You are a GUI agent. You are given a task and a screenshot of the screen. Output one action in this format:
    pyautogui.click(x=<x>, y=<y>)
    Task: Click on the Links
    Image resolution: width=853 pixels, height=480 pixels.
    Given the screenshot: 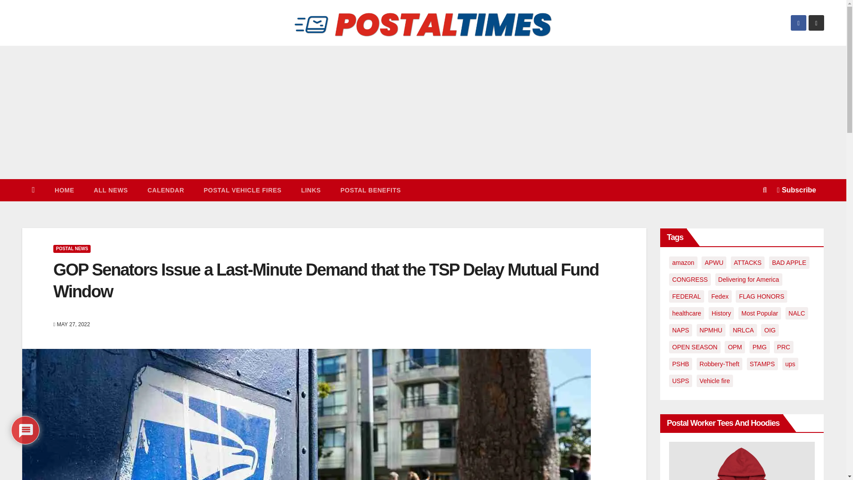 What is the action you would take?
    pyautogui.click(x=311, y=190)
    